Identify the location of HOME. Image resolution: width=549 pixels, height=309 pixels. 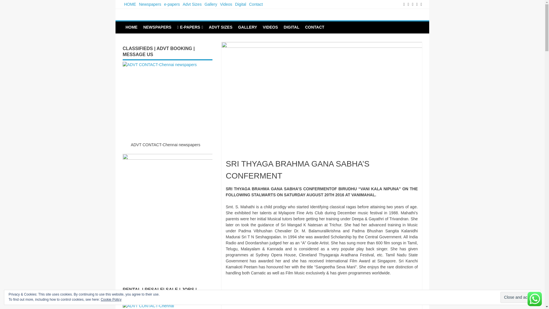
(132, 27).